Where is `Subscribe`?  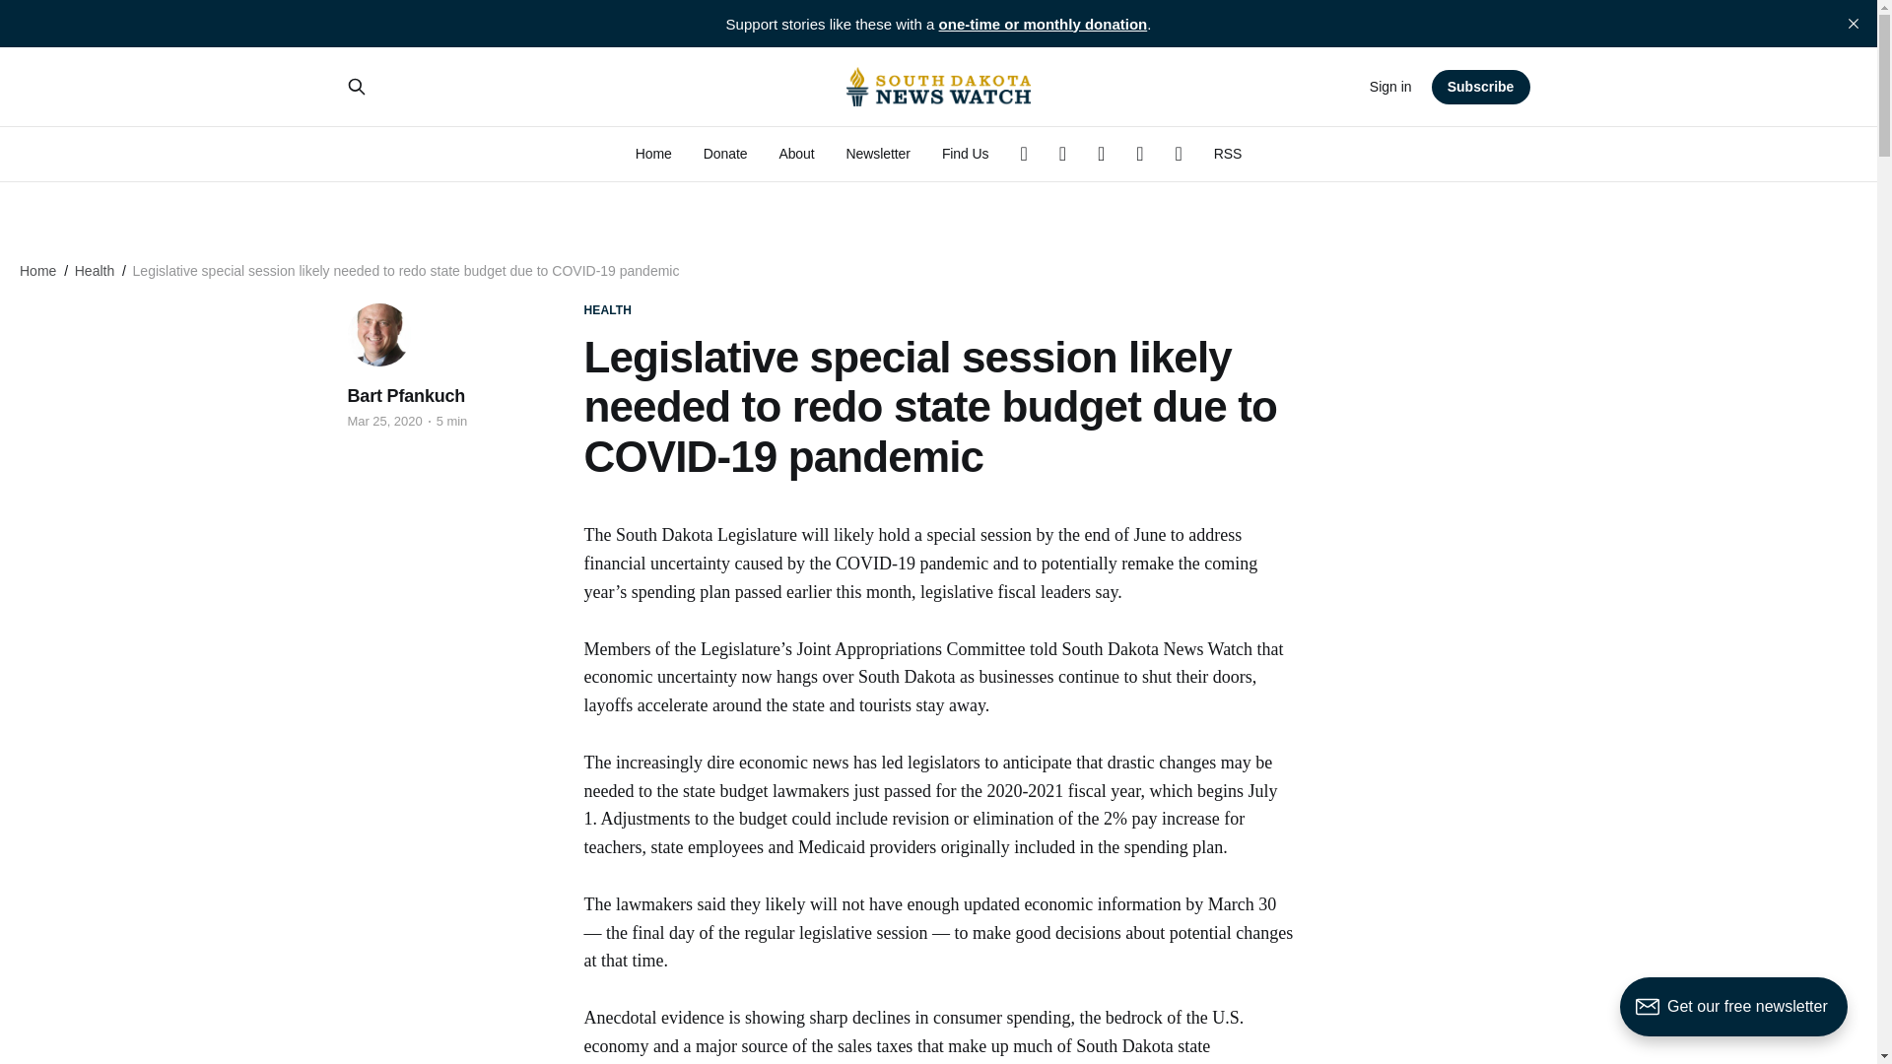
Subscribe is located at coordinates (1481, 86).